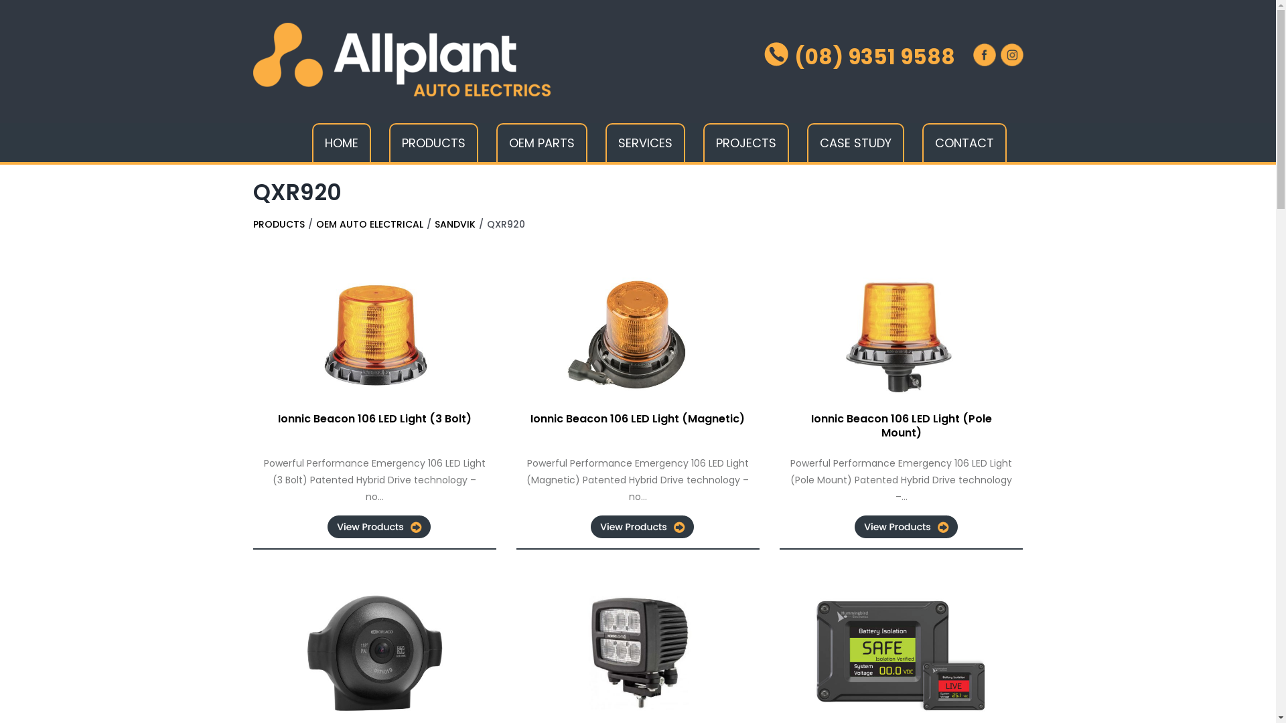 Image resolution: width=1286 pixels, height=723 pixels. What do you see at coordinates (541, 143) in the screenshot?
I see `OEM PARTS` at bounding box center [541, 143].